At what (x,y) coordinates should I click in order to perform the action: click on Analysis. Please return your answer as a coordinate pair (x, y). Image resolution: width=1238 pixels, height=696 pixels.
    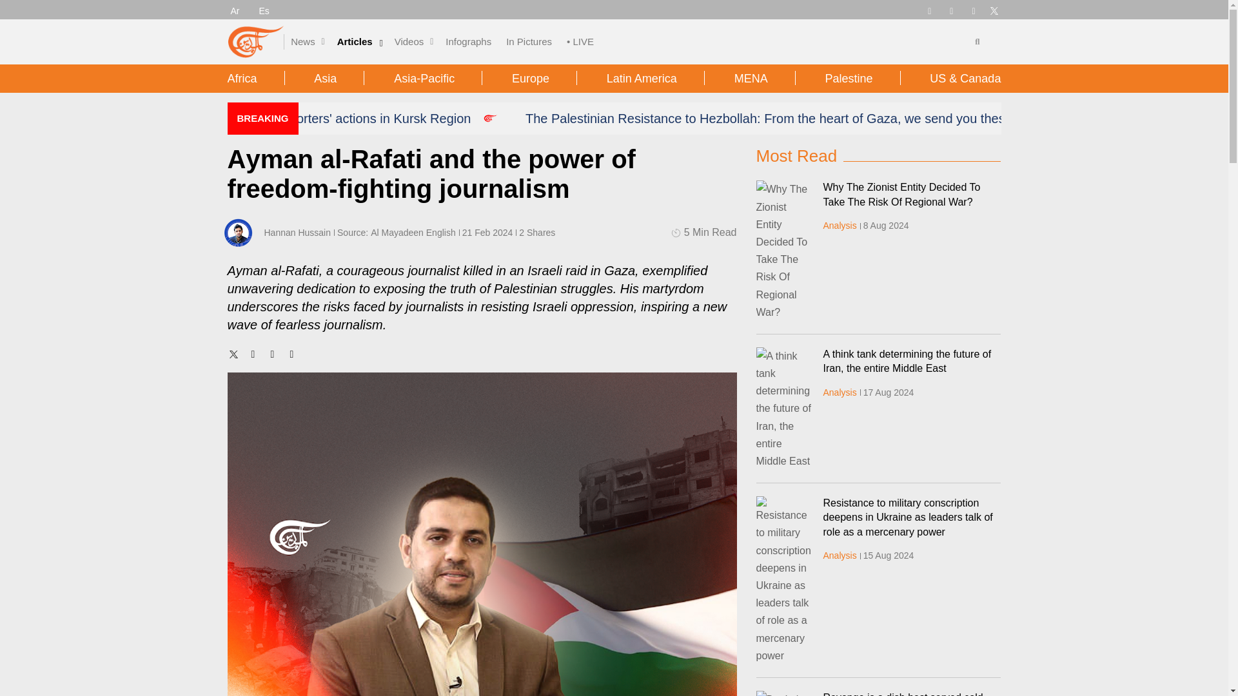
    Looking at the image, I should click on (840, 226).